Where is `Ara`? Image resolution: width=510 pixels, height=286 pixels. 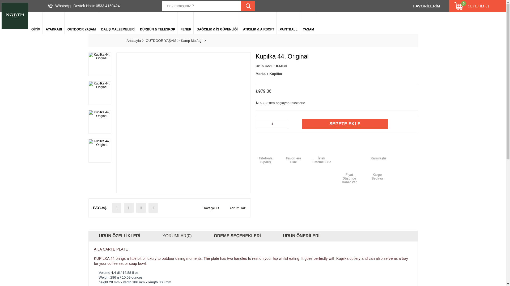
Ara is located at coordinates (248, 6).